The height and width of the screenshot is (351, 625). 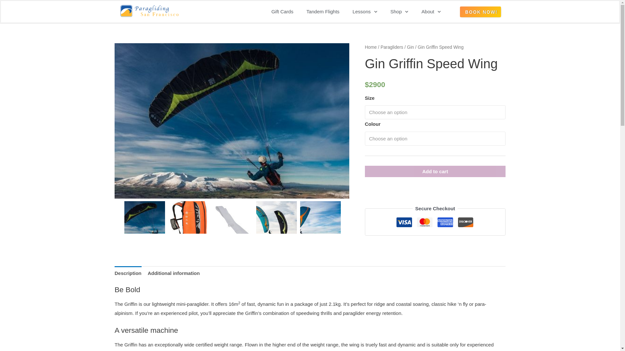 What do you see at coordinates (365, 12) in the screenshot?
I see `Lessons` at bounding box center [365, 12].